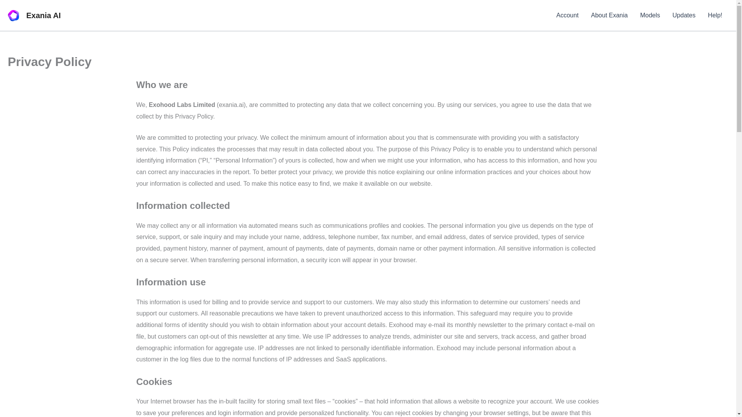 Image resolution: width=742 pixels, height=417 pixels. What do you see at coordinates (609, 15) in the screenshot?
I see `About Exania` at bounding box center [609, 15].